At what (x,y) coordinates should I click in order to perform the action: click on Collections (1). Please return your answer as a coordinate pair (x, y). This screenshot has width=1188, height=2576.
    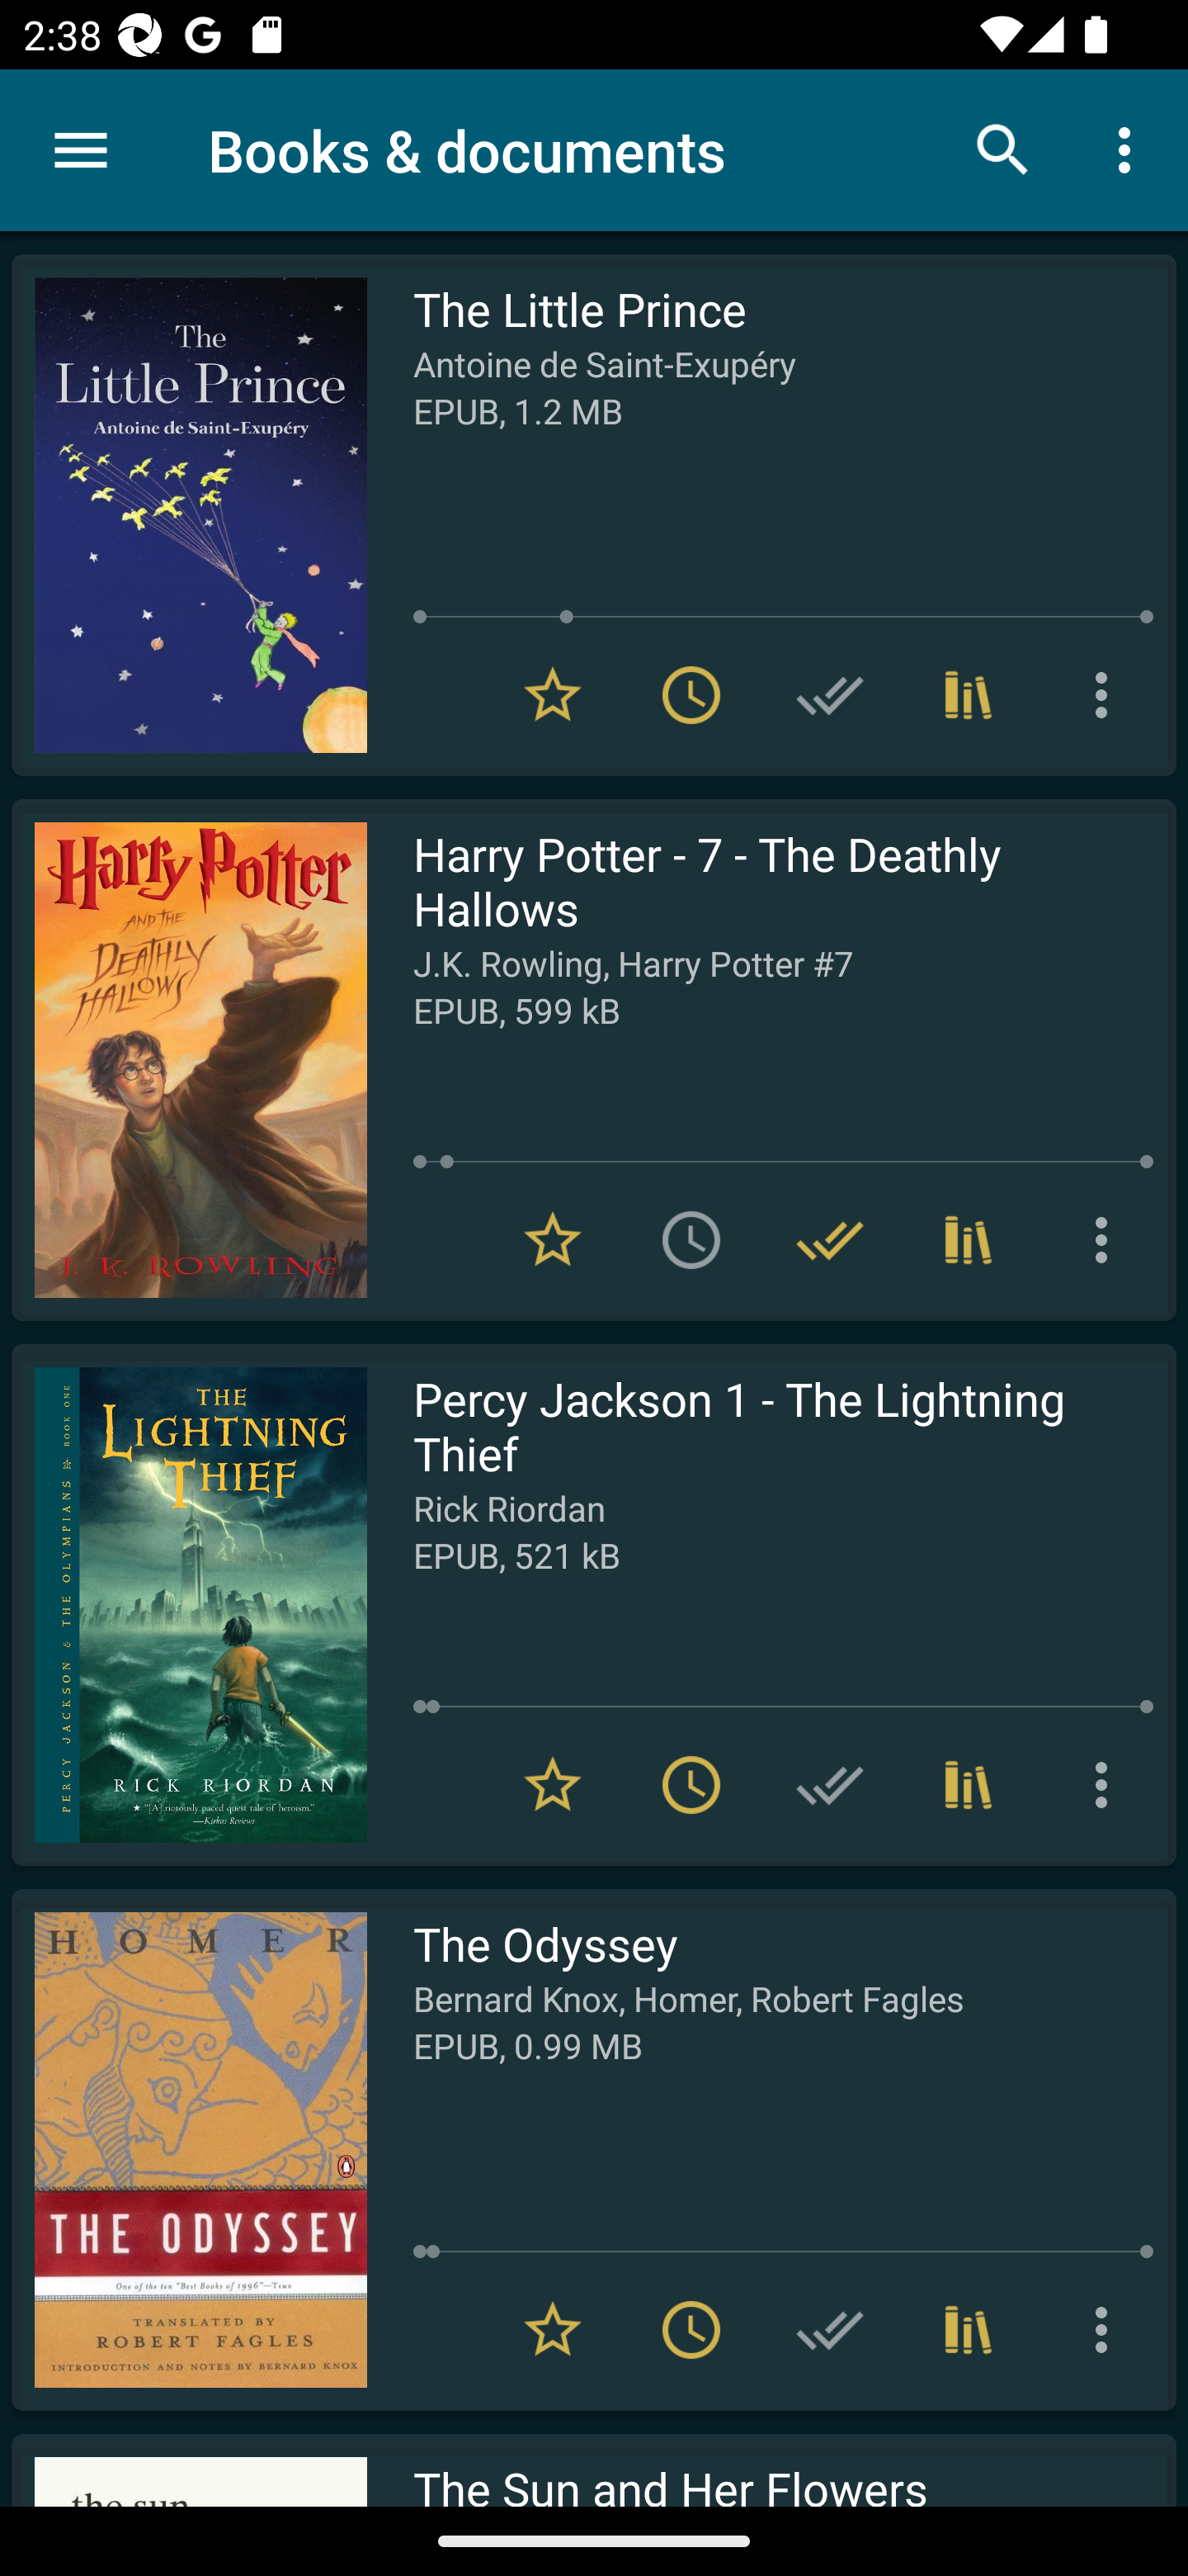
    Looking at the image, I should click on (969, 695).